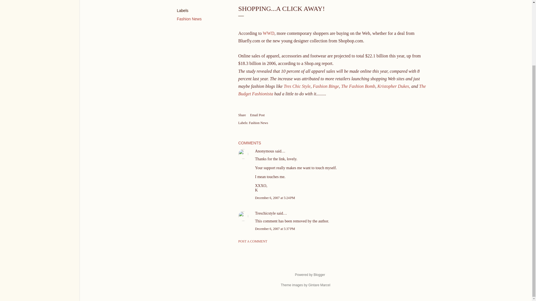 The height and width of the screenshot is (301, 536). What do you see at coordinates (297, 86) in the screenshot?
I see `Tres Chic Style` at bounding box center [297, 86].